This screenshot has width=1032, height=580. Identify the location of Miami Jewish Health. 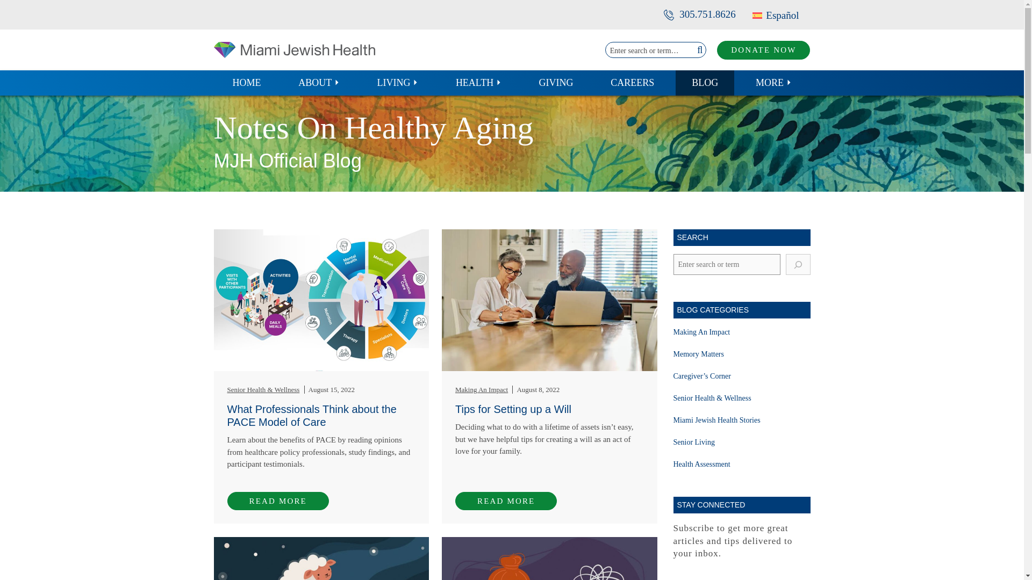
(295, 49).